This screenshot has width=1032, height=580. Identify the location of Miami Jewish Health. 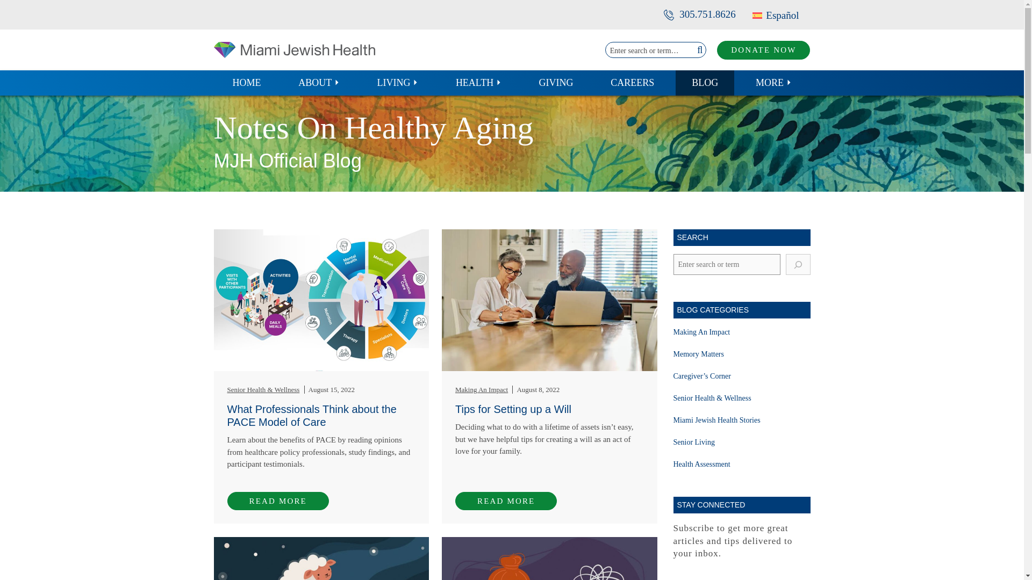
(295, 49).